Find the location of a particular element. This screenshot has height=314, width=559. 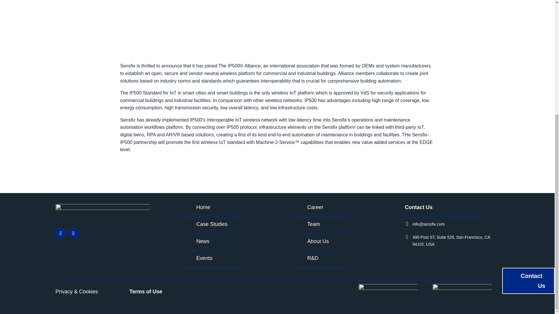

Team is located at coordinates (313, 224).